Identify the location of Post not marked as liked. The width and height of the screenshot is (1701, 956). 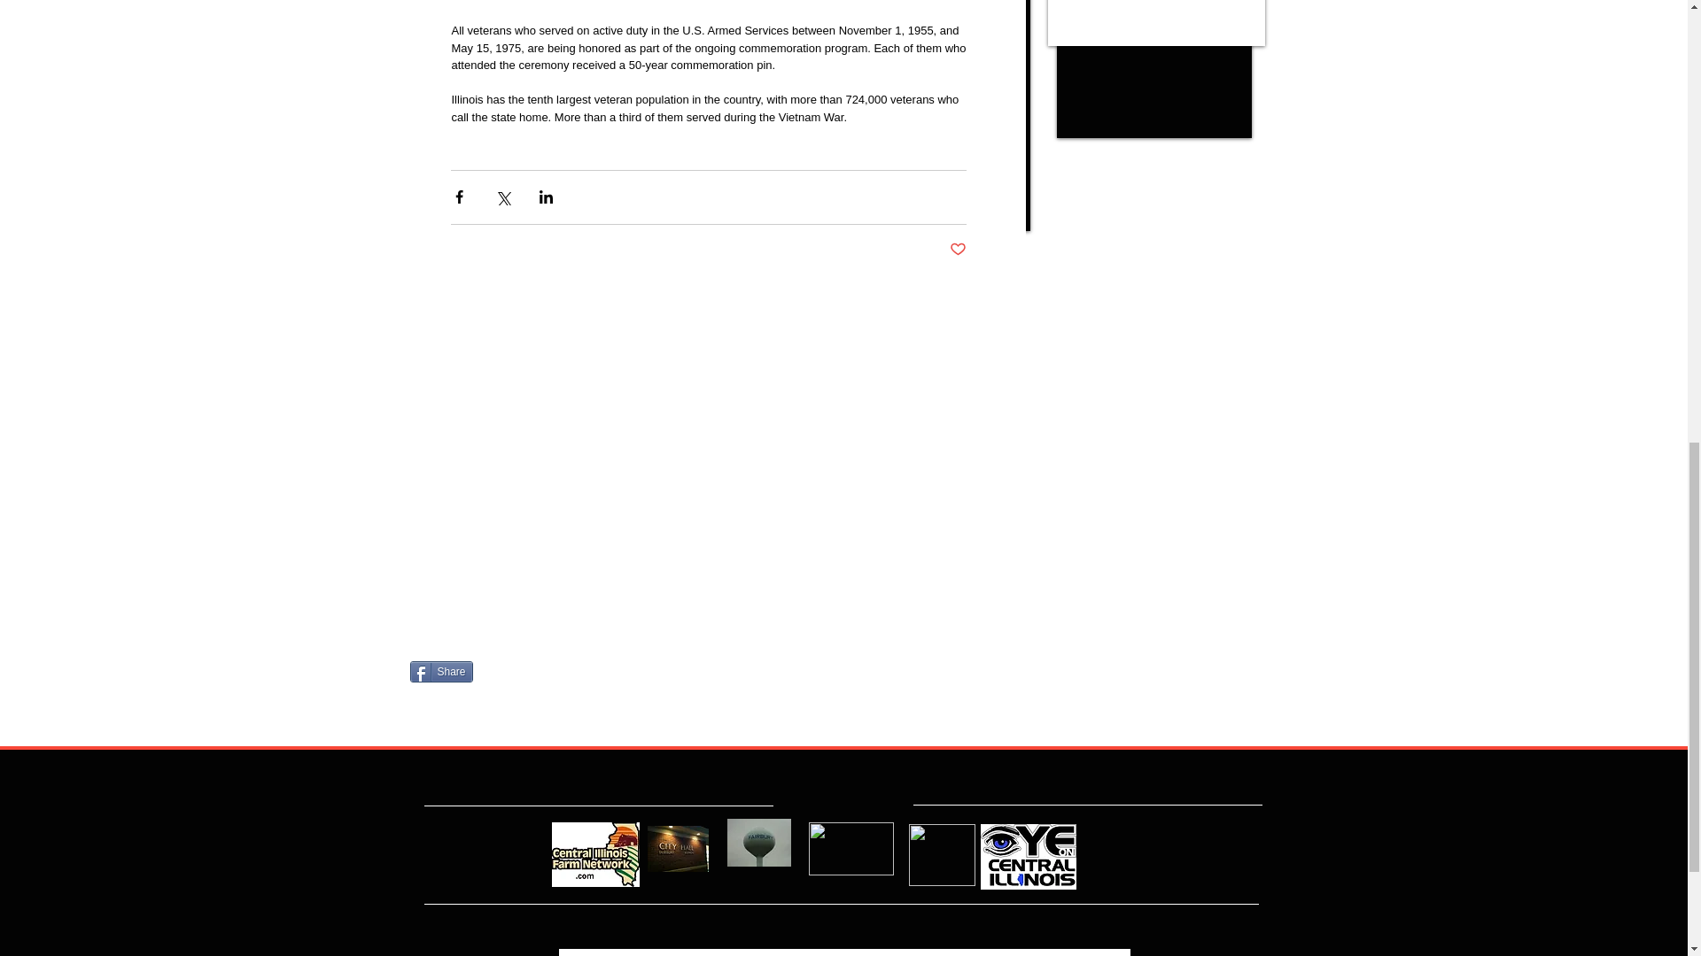
(957, 250).